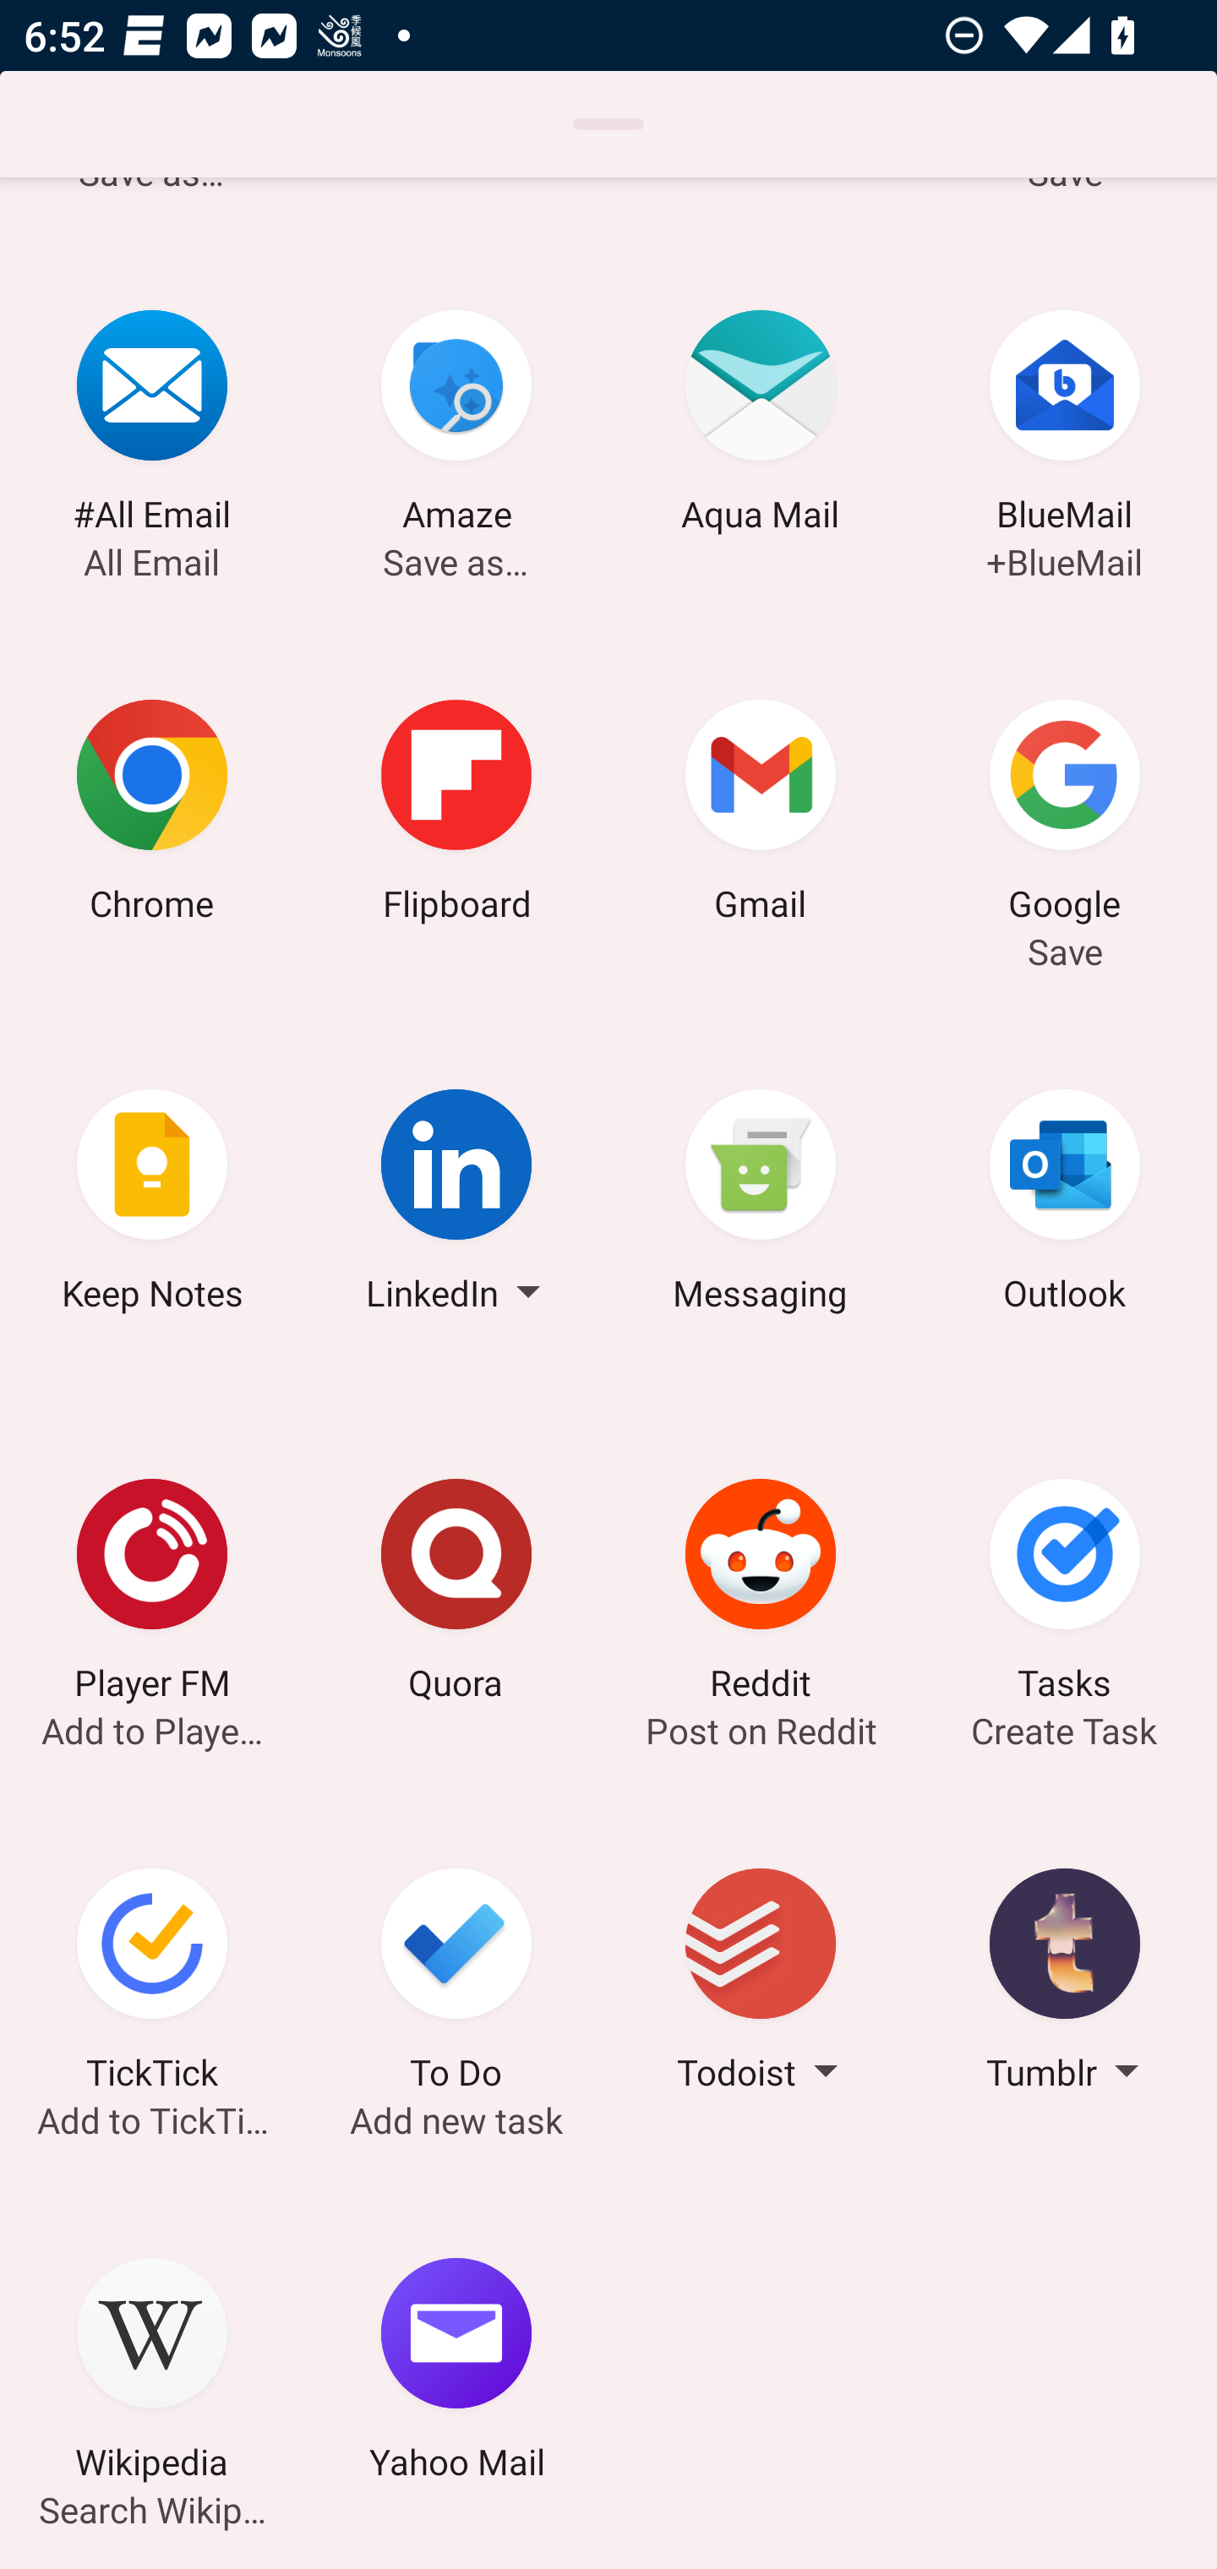 The height and width of the screenshot is (2569, 1217). Describe the element at coordinates (456, 2373) in the screenshot. I see `Yahoo Mail` at that location.